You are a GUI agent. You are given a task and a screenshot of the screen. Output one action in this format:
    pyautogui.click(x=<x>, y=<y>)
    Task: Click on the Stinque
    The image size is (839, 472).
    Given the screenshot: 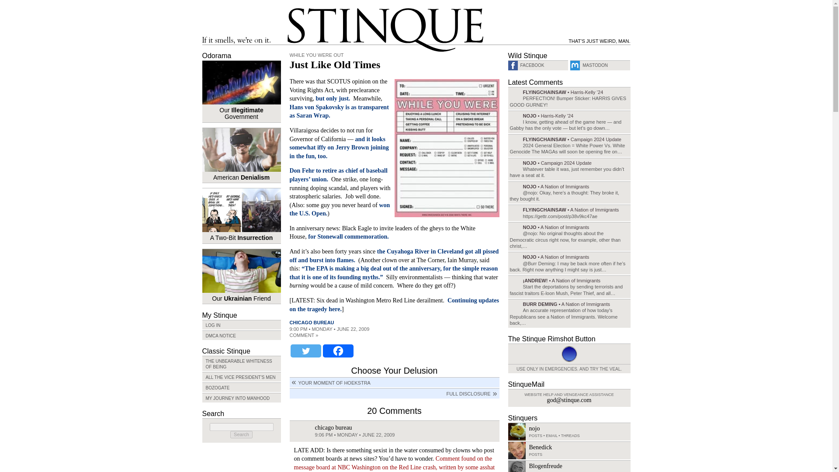 What is the action you would take?
    pyautogui.click(x=385, y=30)
    